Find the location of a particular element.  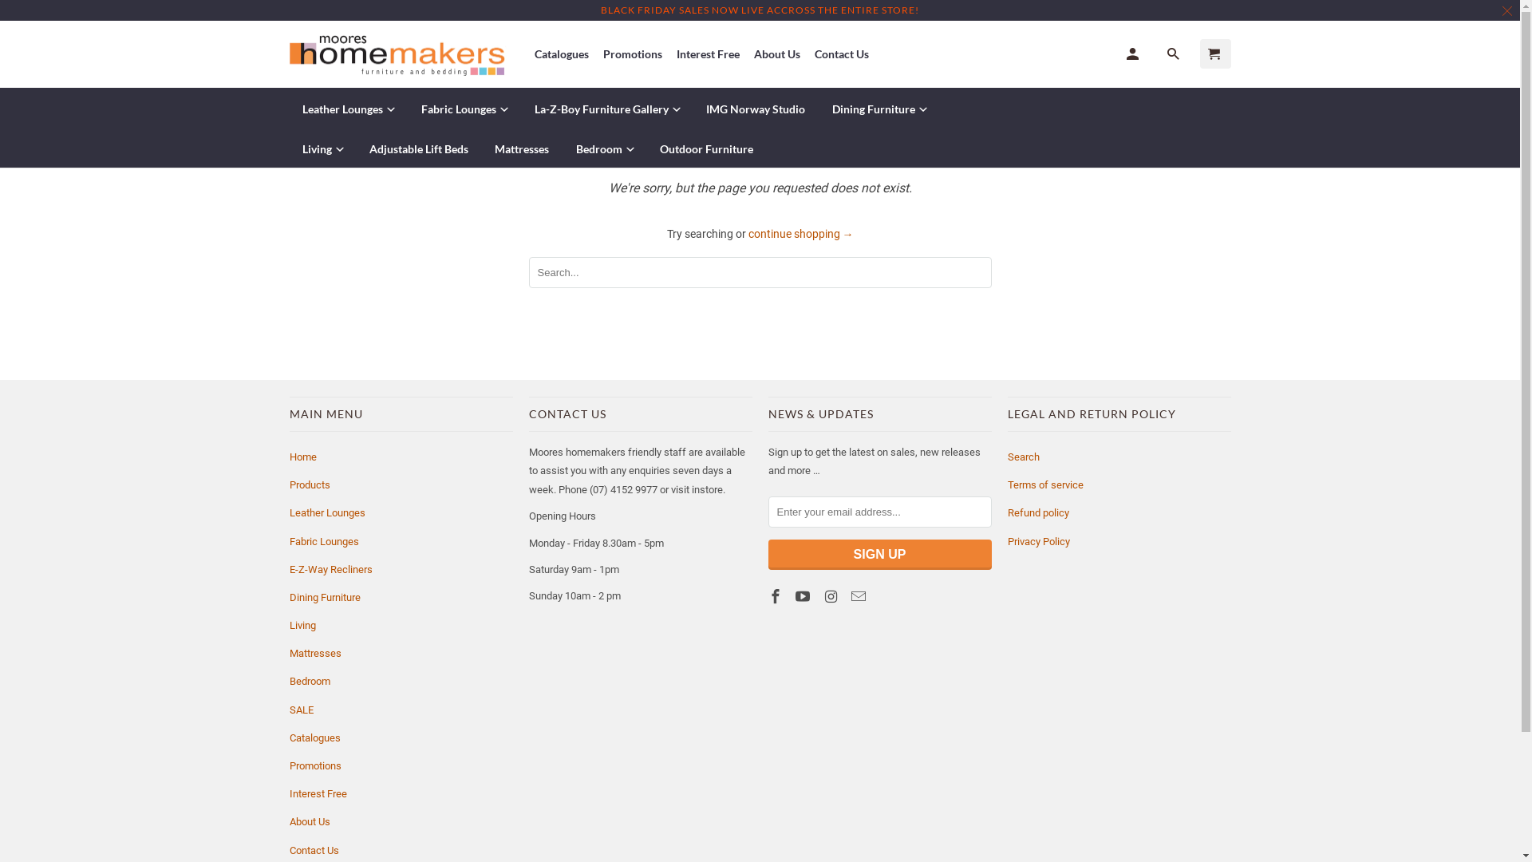

About Us is located at coordinates (310, 822).